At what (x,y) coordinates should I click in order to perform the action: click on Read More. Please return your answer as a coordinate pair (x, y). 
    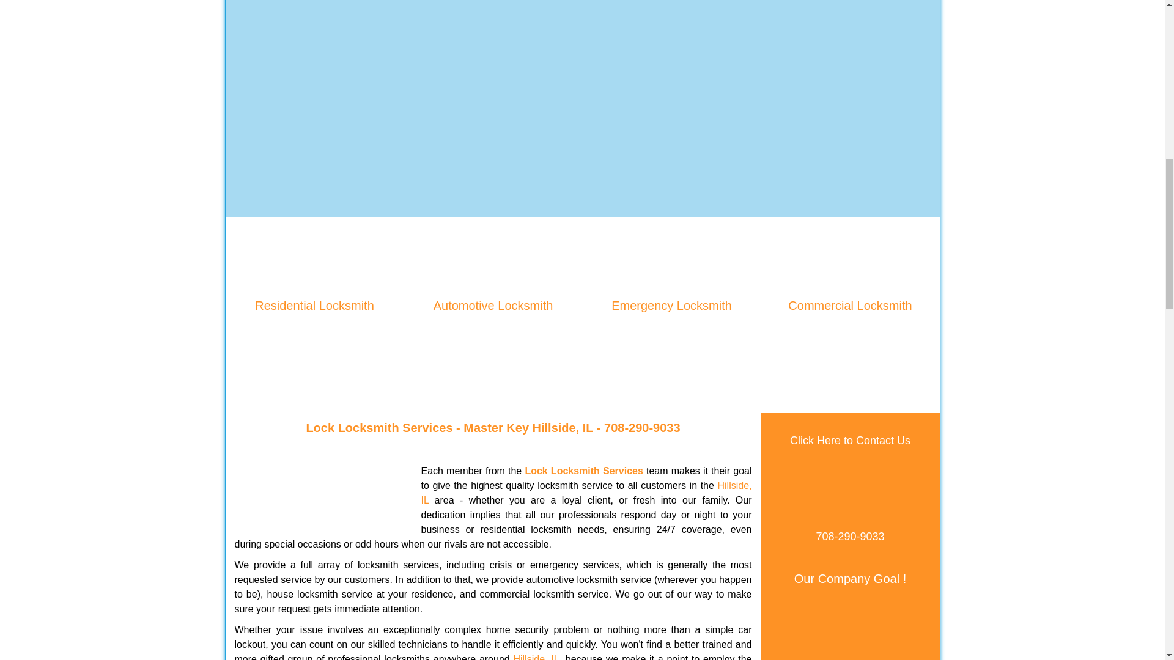
    Looking at the image, I should click on (493, 325).